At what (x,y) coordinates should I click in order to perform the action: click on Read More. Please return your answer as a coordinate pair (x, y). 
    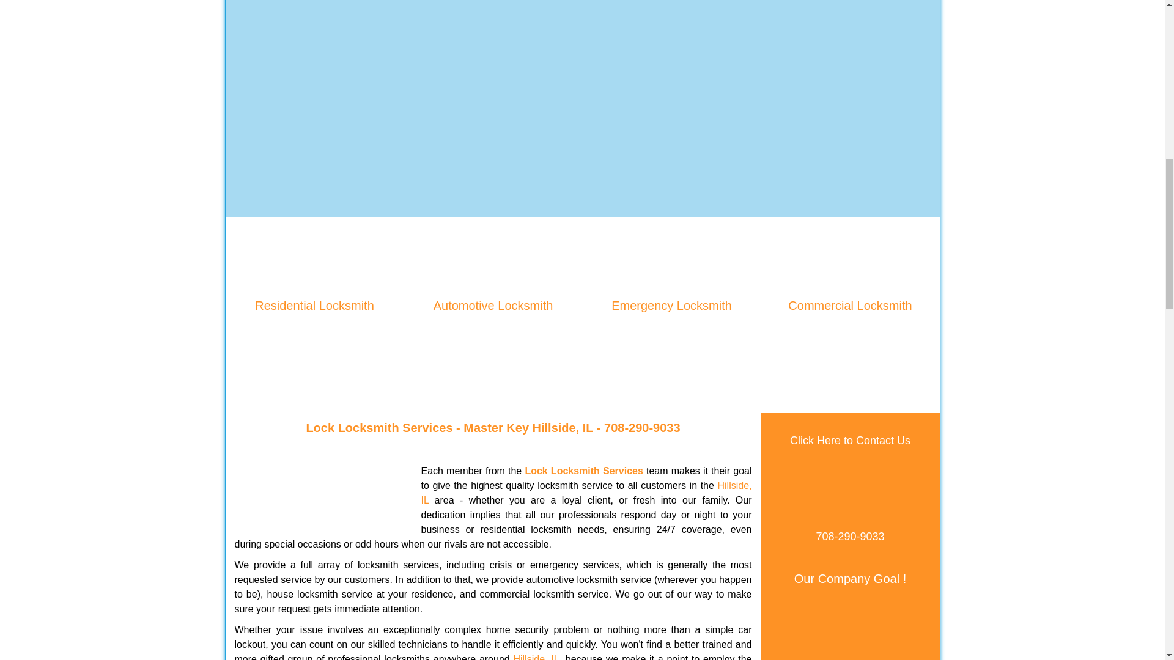
    Looking at the image, I should click on (493, 325).